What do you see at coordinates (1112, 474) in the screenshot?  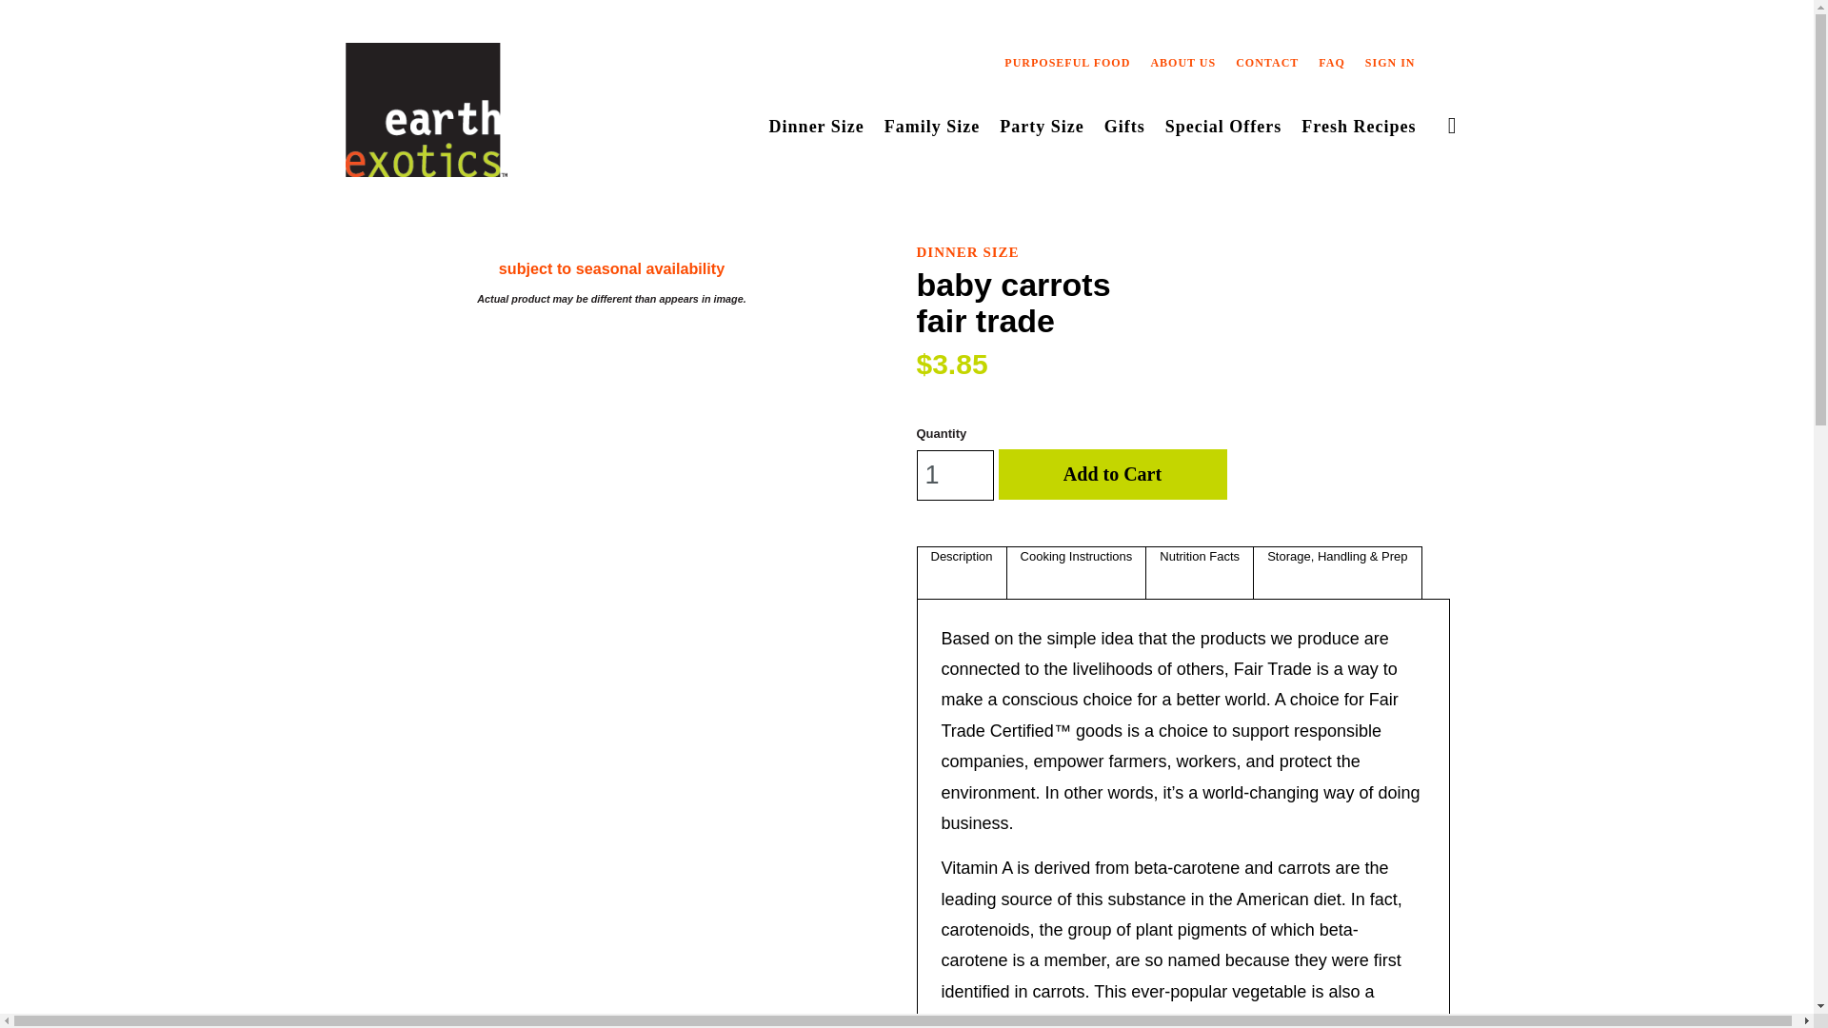 I see `Add to Cart` at bounding box center [1112, 474].